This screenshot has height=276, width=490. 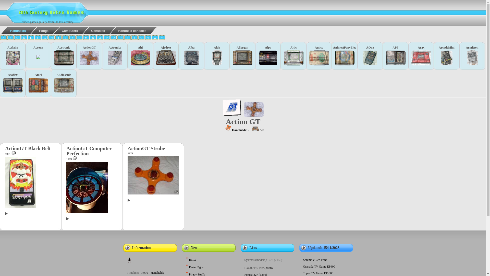 I want to click on C, so click(x=17, y=38).